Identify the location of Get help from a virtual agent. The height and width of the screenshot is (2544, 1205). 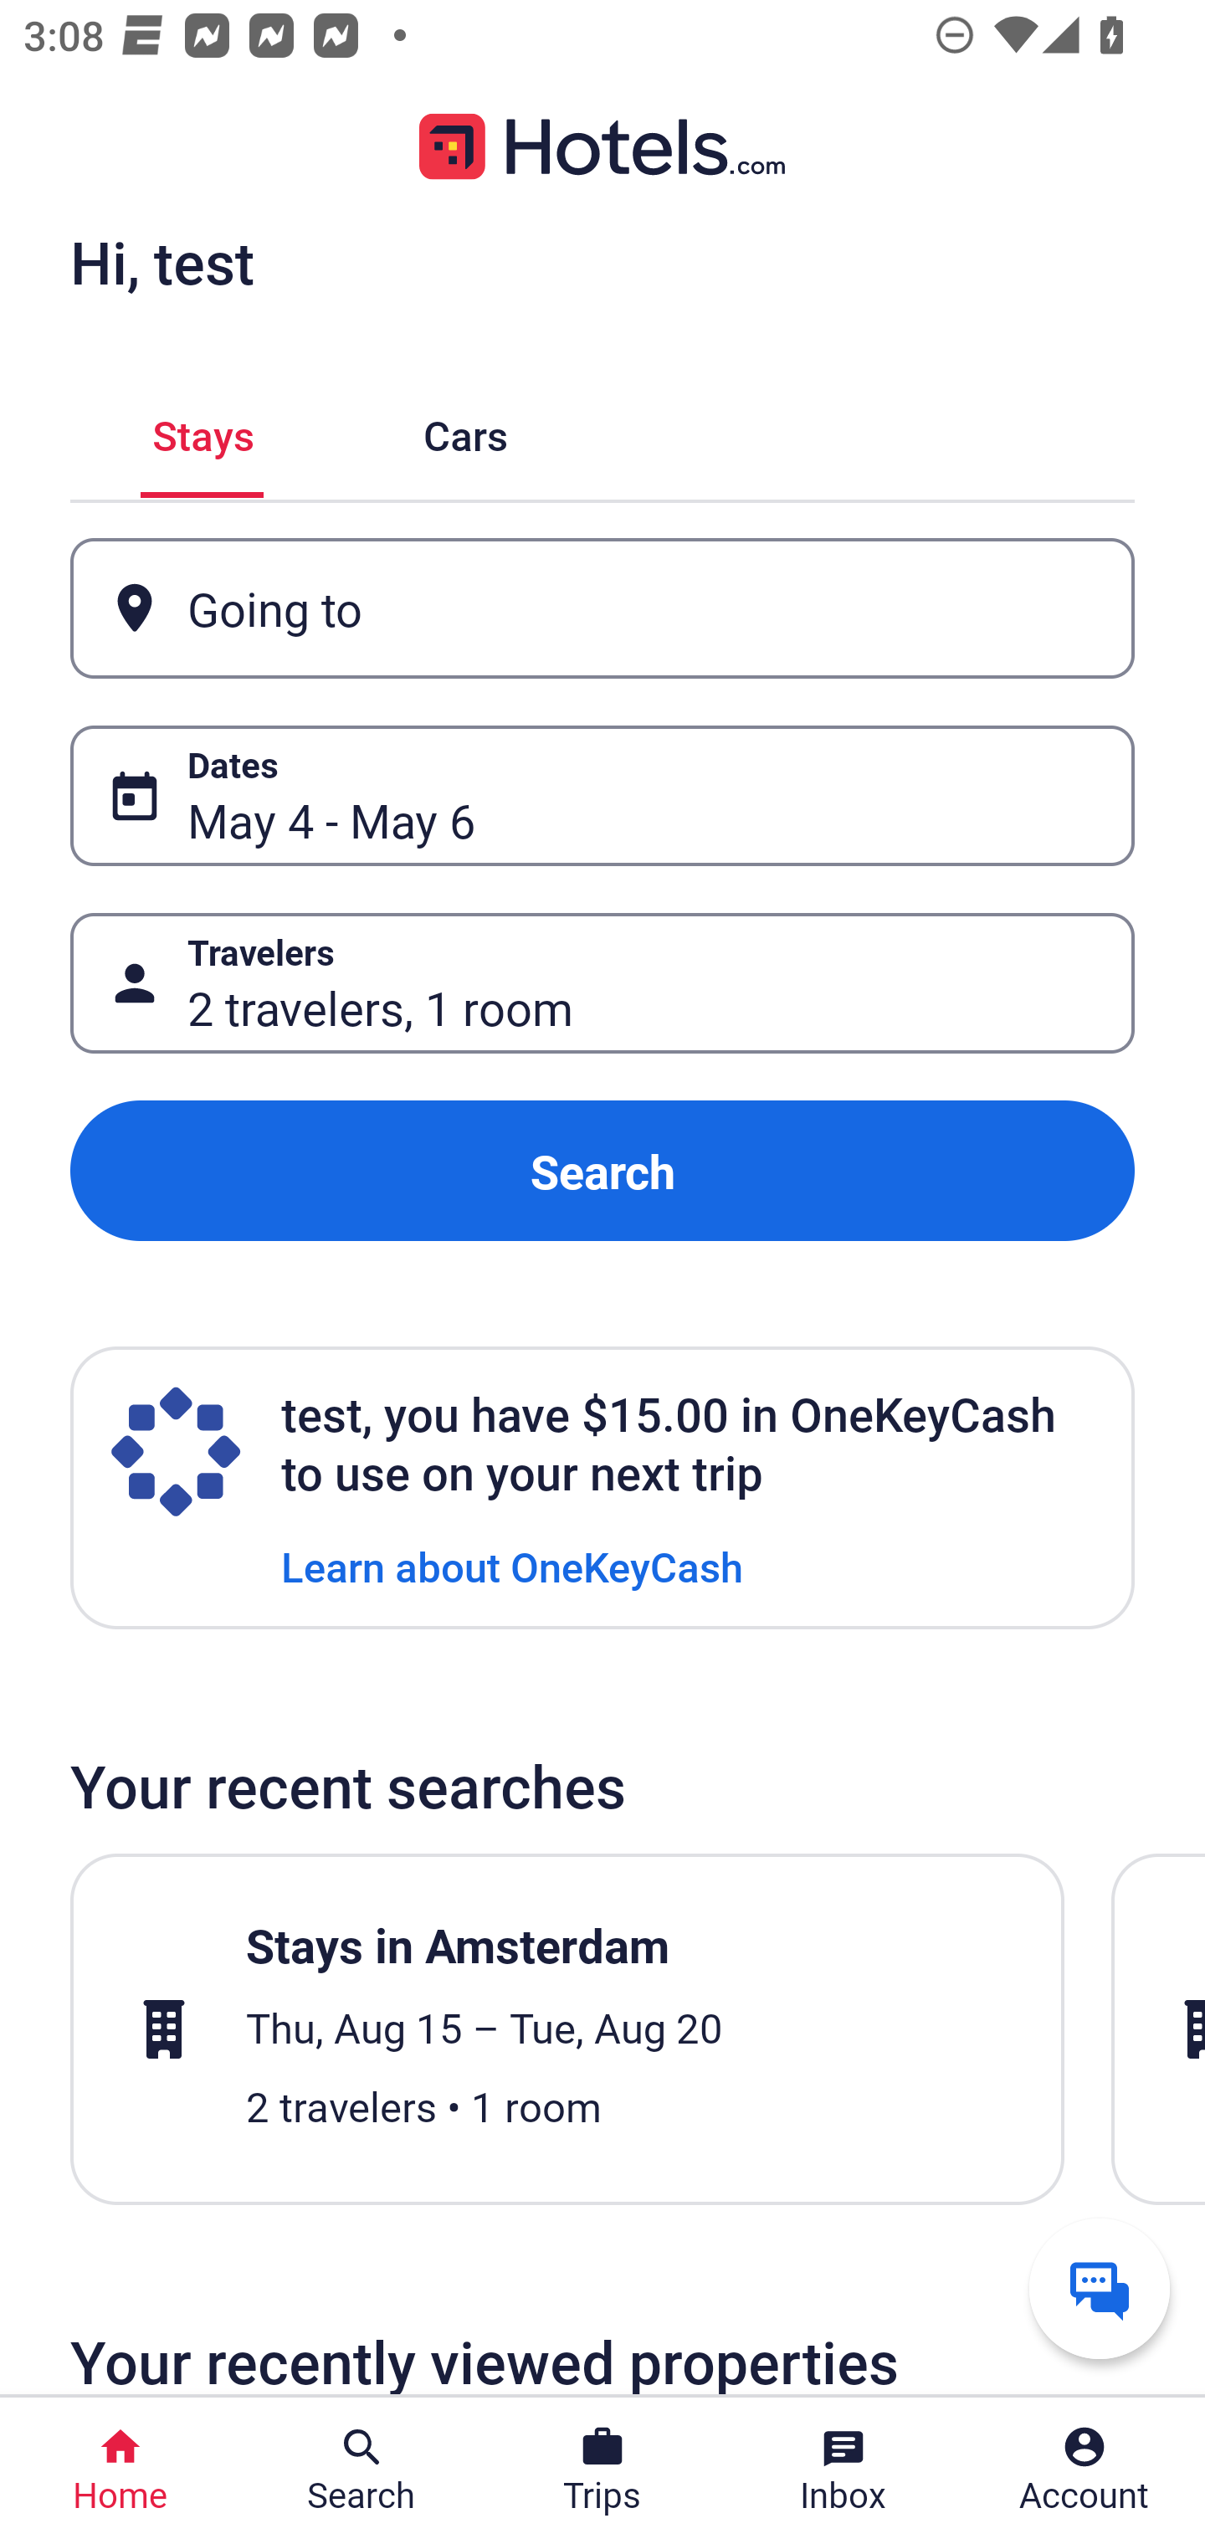
(1100, 2288).